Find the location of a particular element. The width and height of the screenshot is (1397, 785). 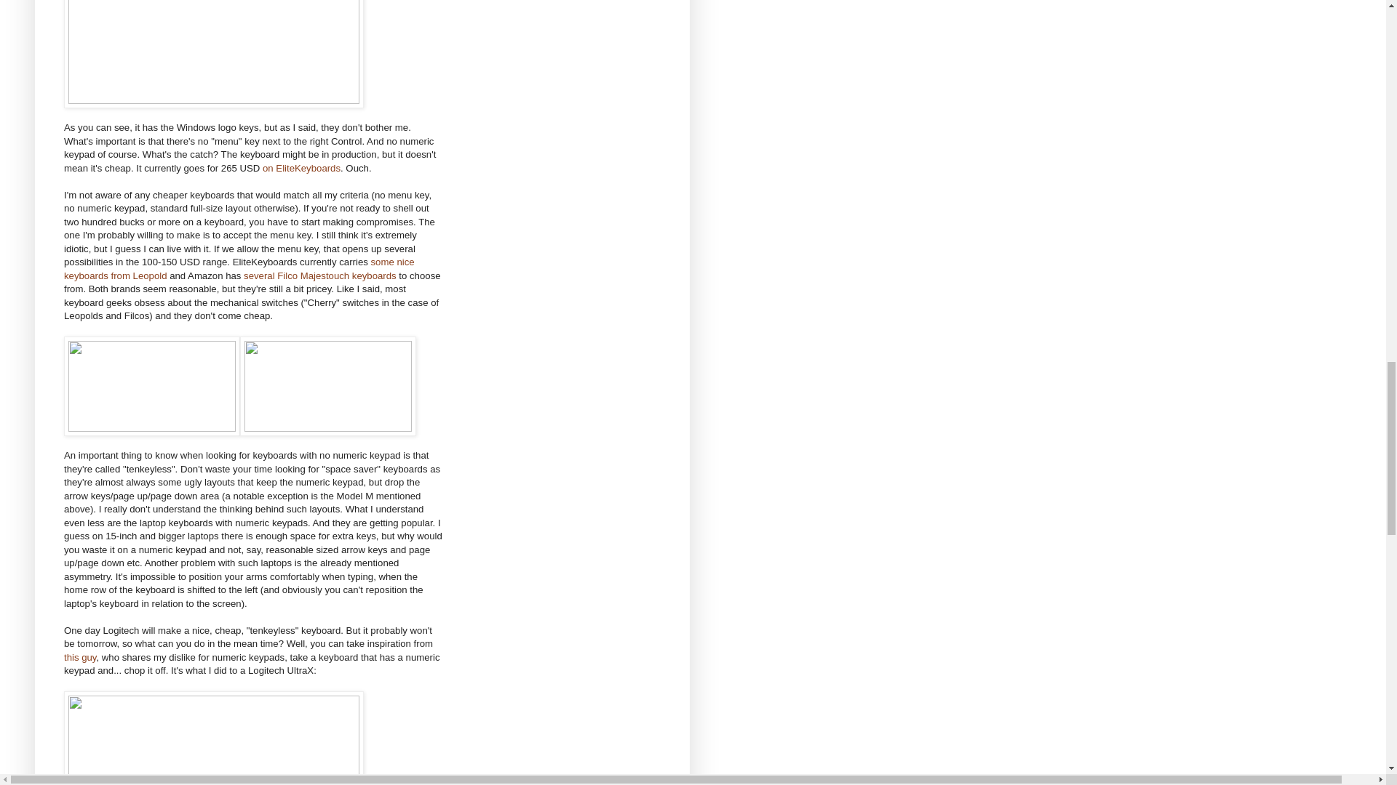

on EliteKeyboards is located at coordinates (301, 167).